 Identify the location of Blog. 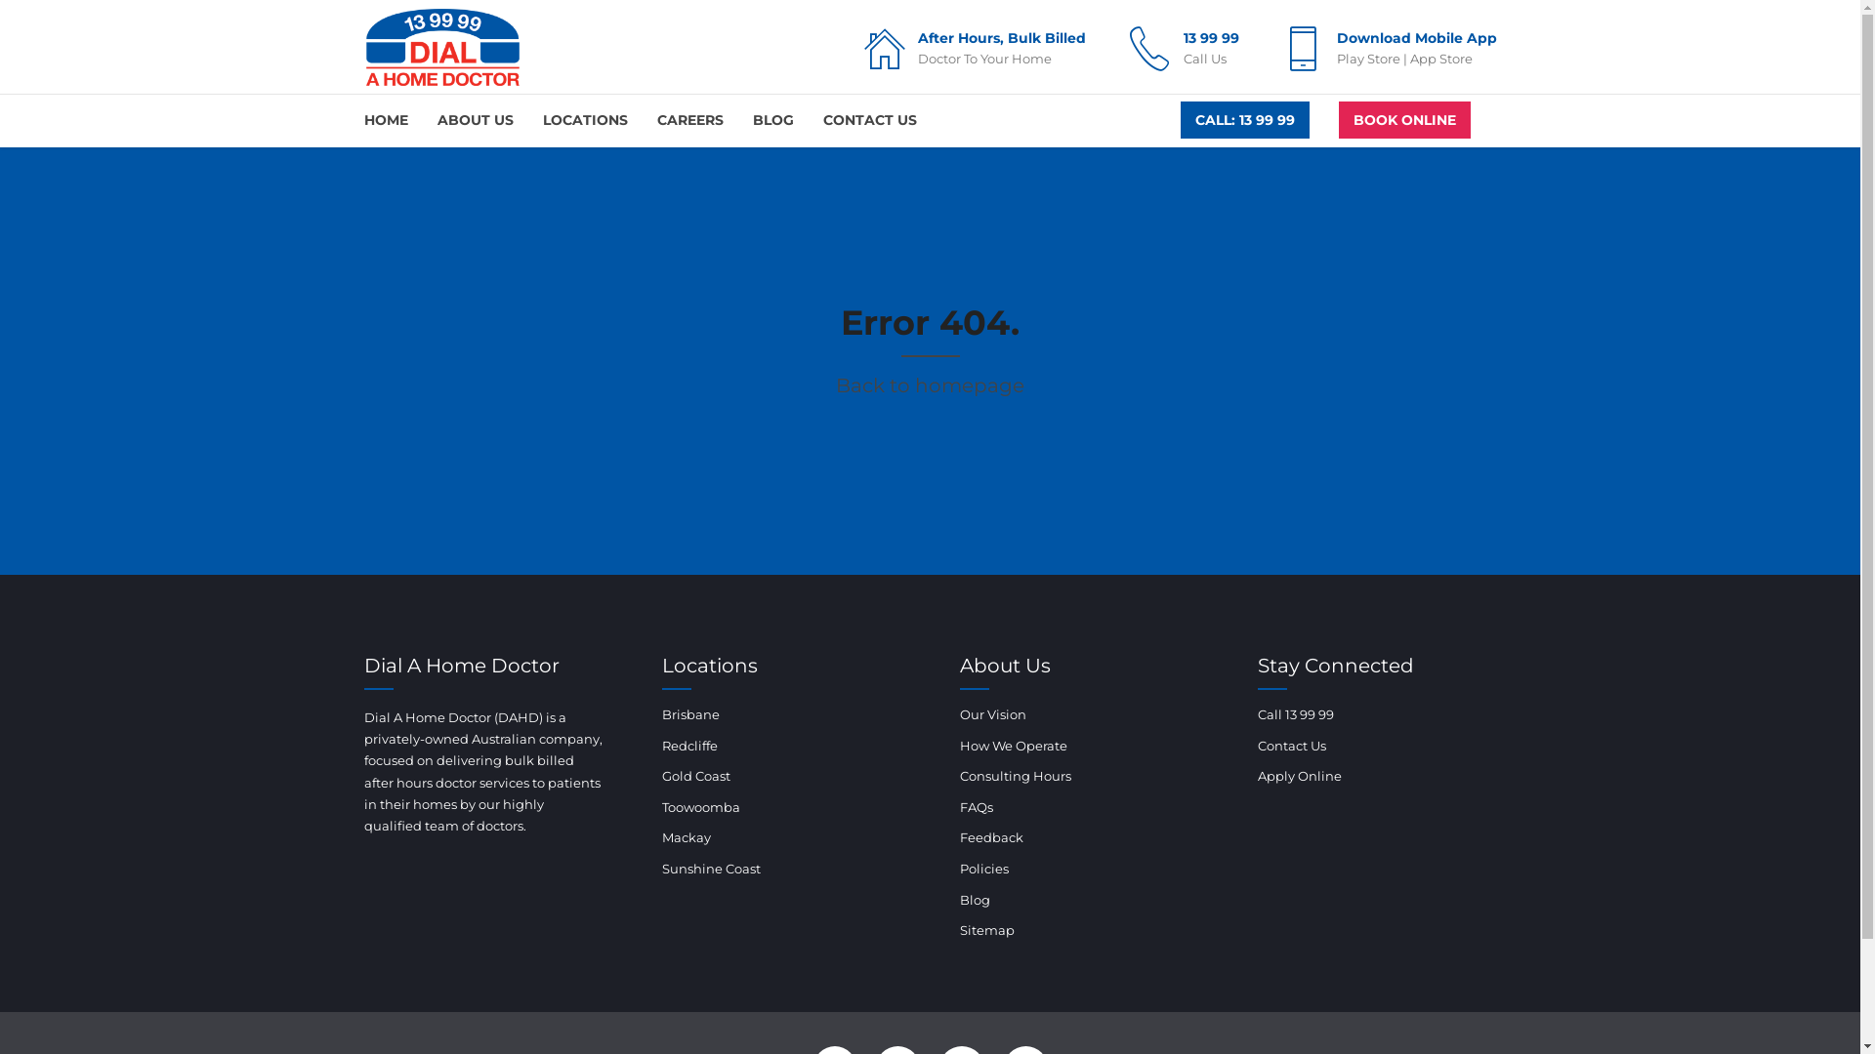
(975, 900).